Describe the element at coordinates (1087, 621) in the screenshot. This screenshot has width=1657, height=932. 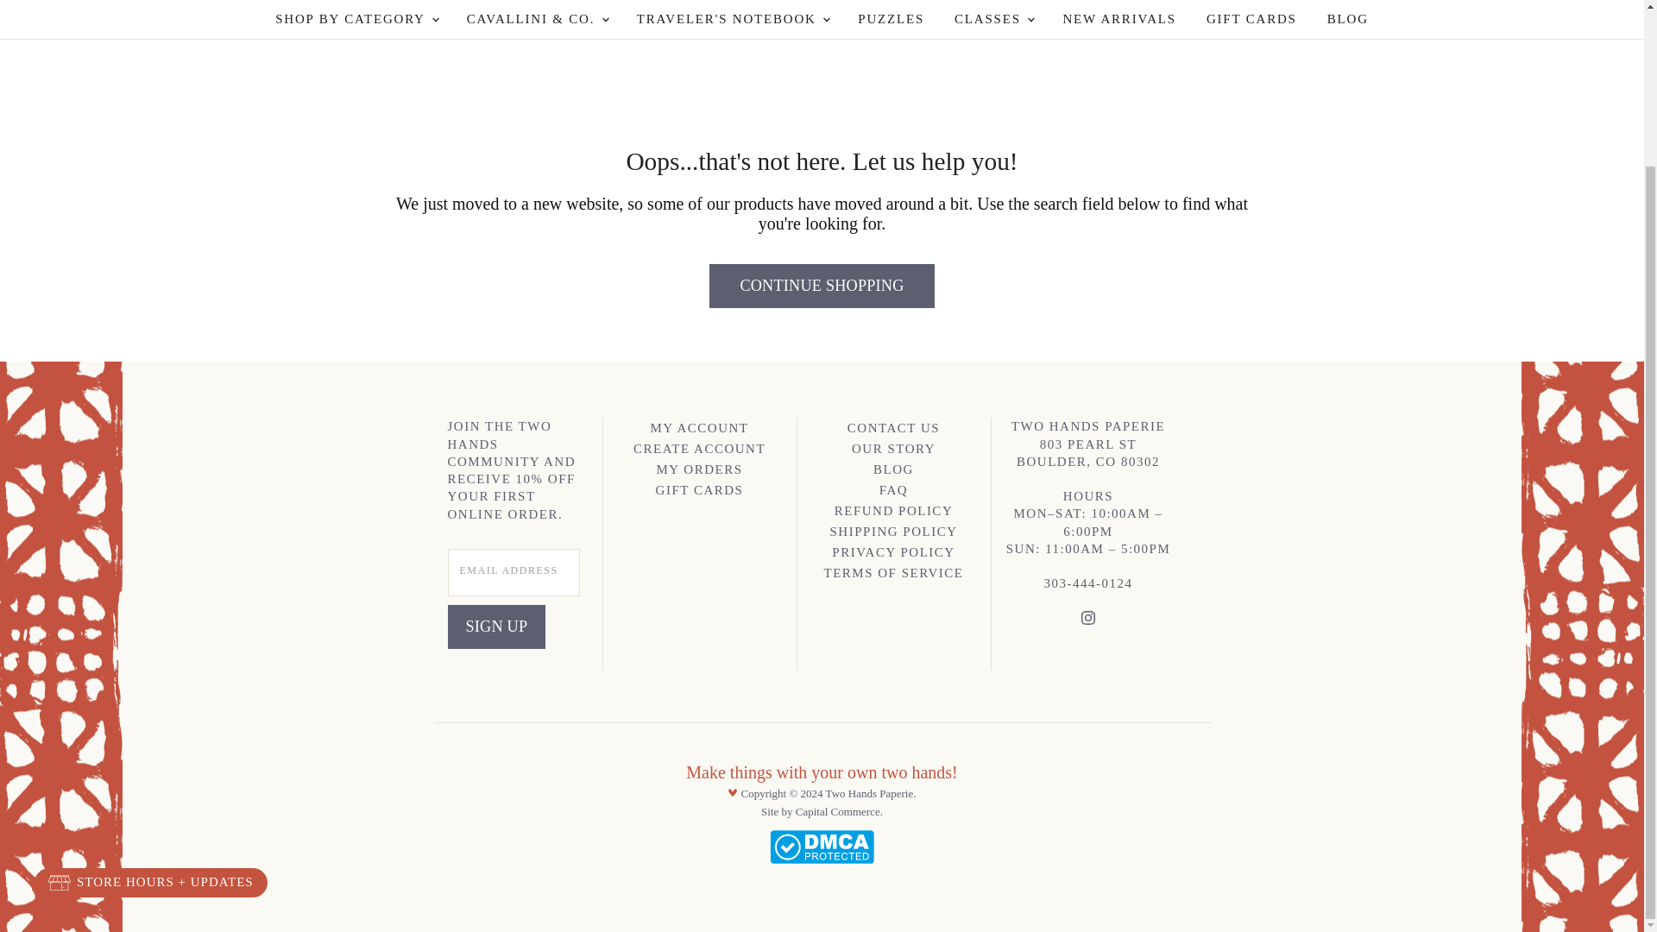
I see `Instagram` at that location.